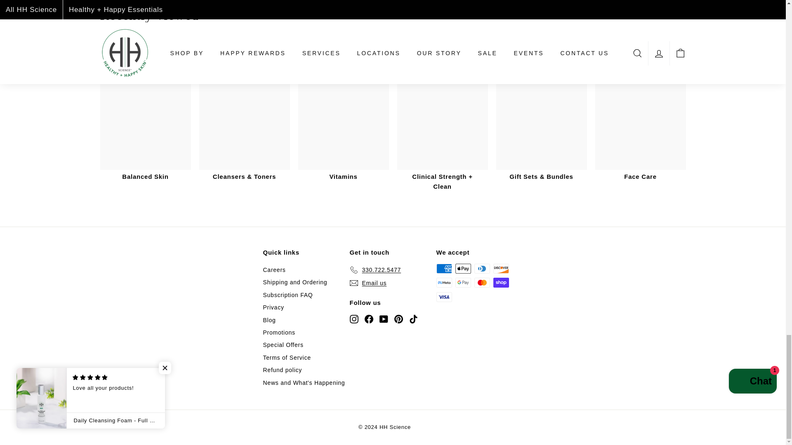  I want to click on American Express, so click(444, 269).